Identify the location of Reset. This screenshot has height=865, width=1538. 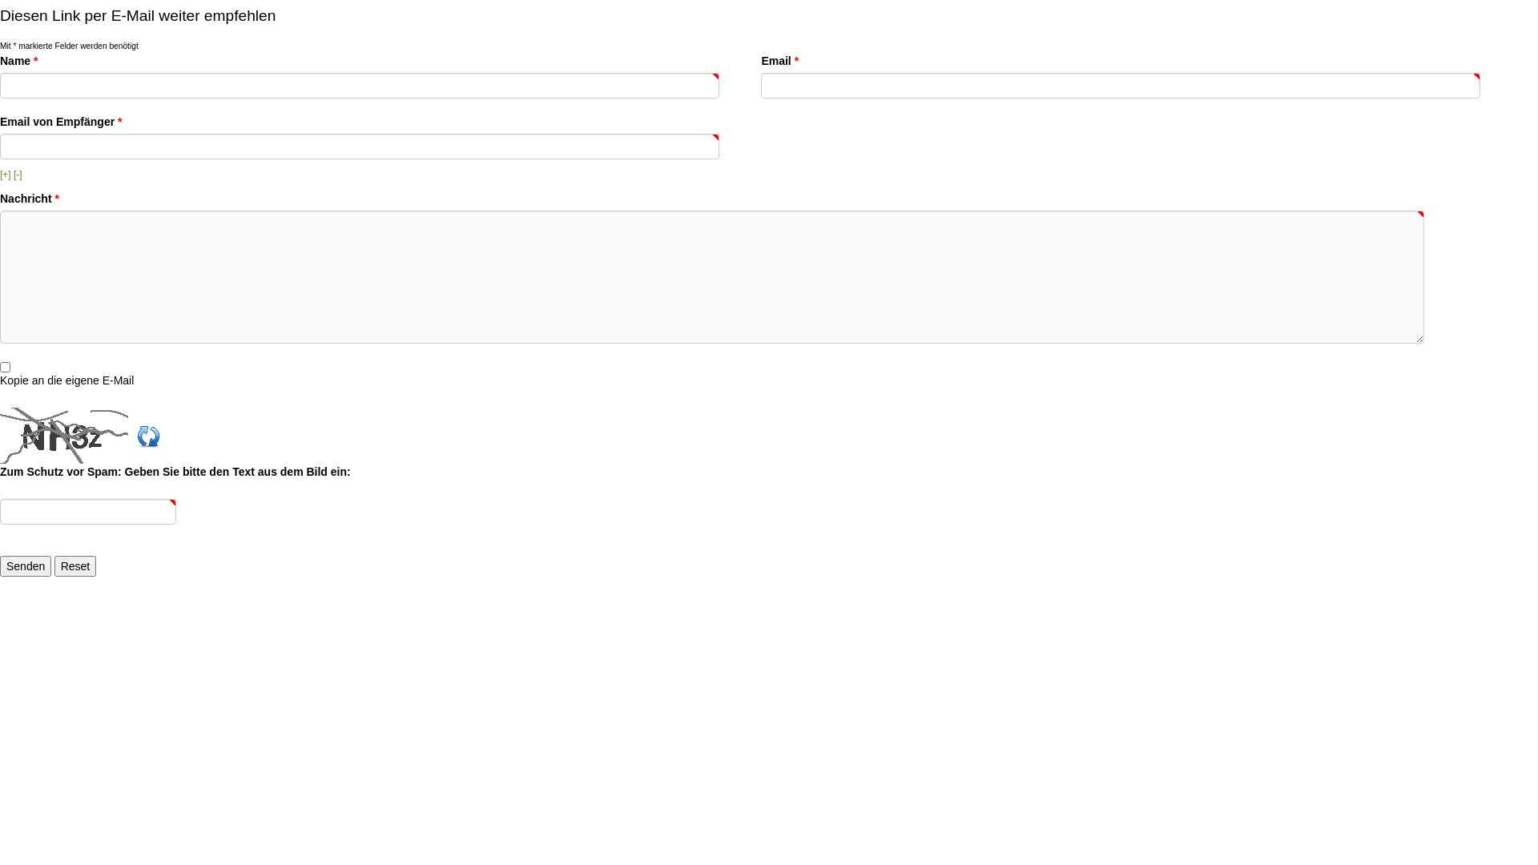
(75, 566).